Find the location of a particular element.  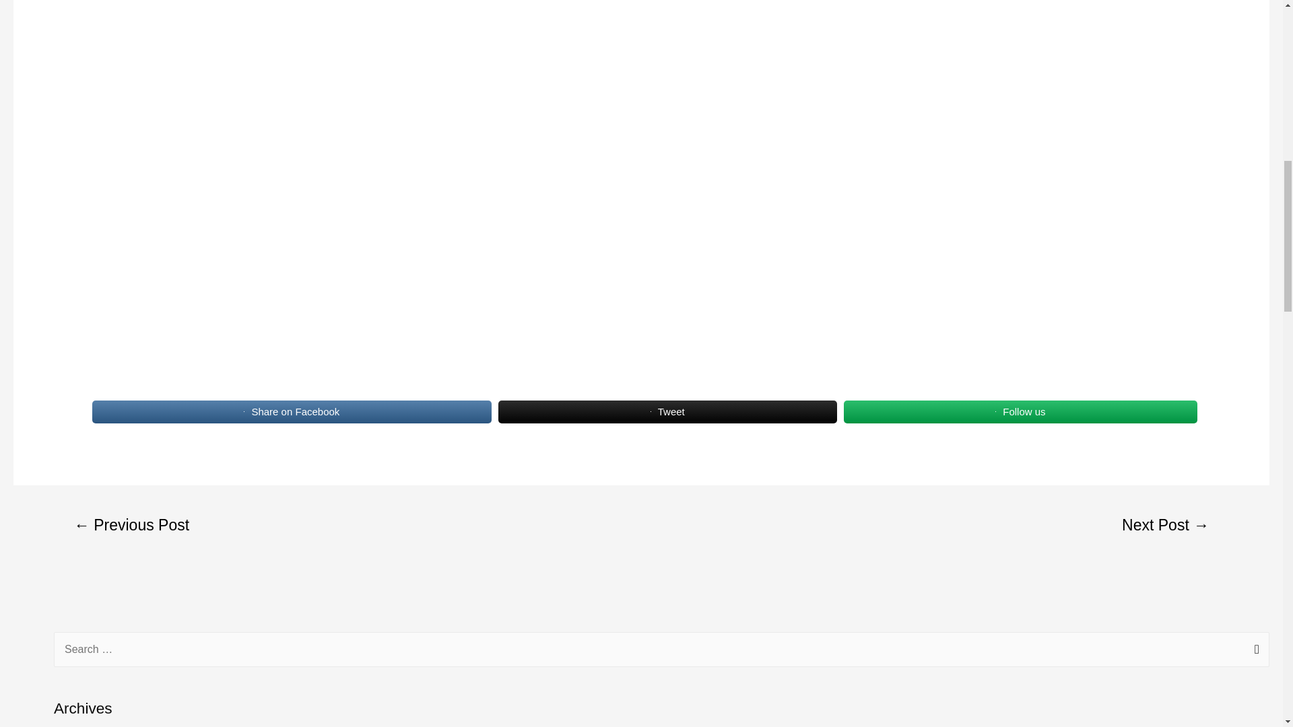

Search is located at coordinates (1254, 650).